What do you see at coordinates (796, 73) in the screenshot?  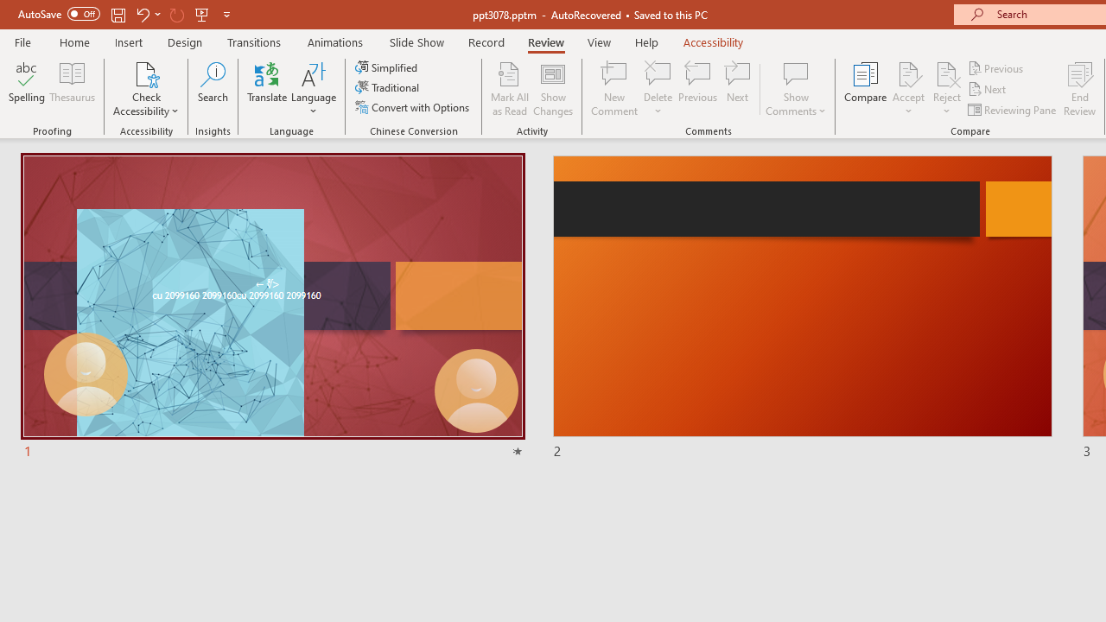 I see `Show Comments` at bounding box center [796, 73].